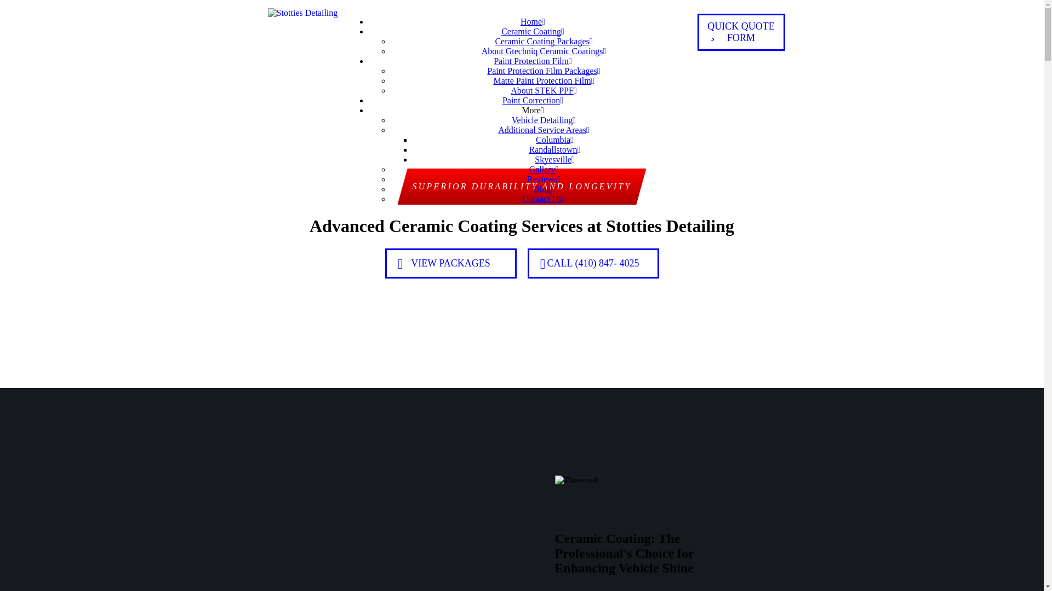  I want to click on Columbia, so click(554, 140).